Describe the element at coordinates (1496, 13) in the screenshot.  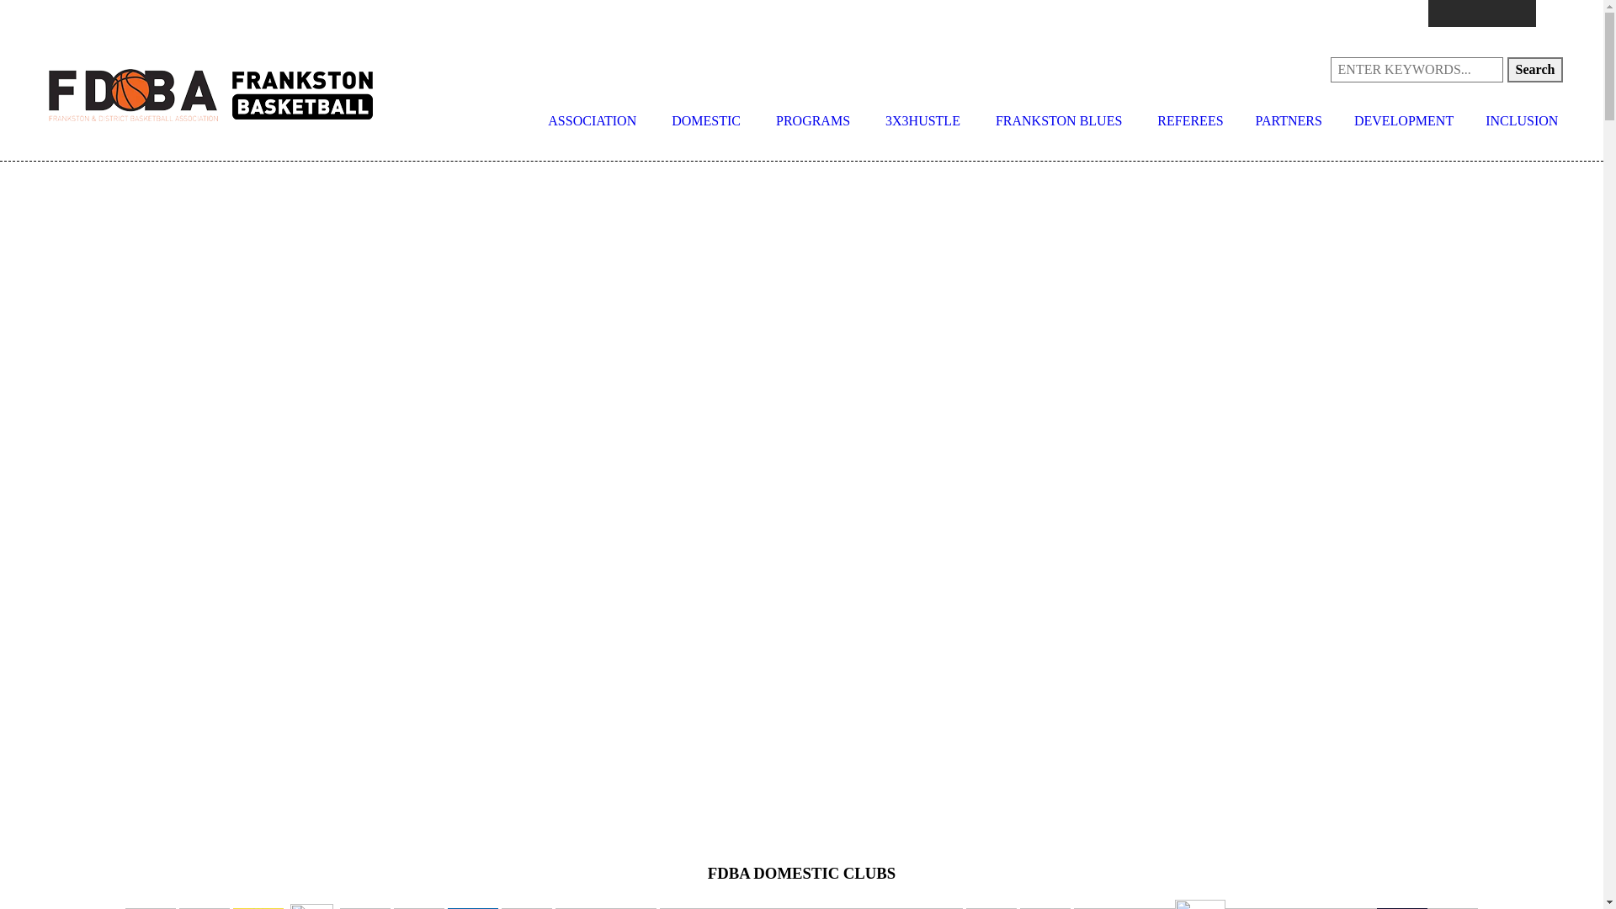
I see `Twitter` at that location.